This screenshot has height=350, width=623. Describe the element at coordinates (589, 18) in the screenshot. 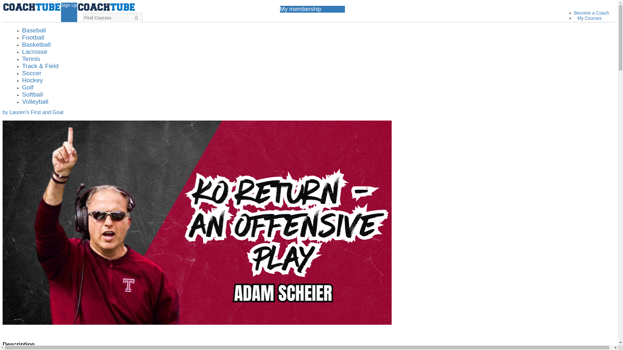

I see `My Courses` at that location.